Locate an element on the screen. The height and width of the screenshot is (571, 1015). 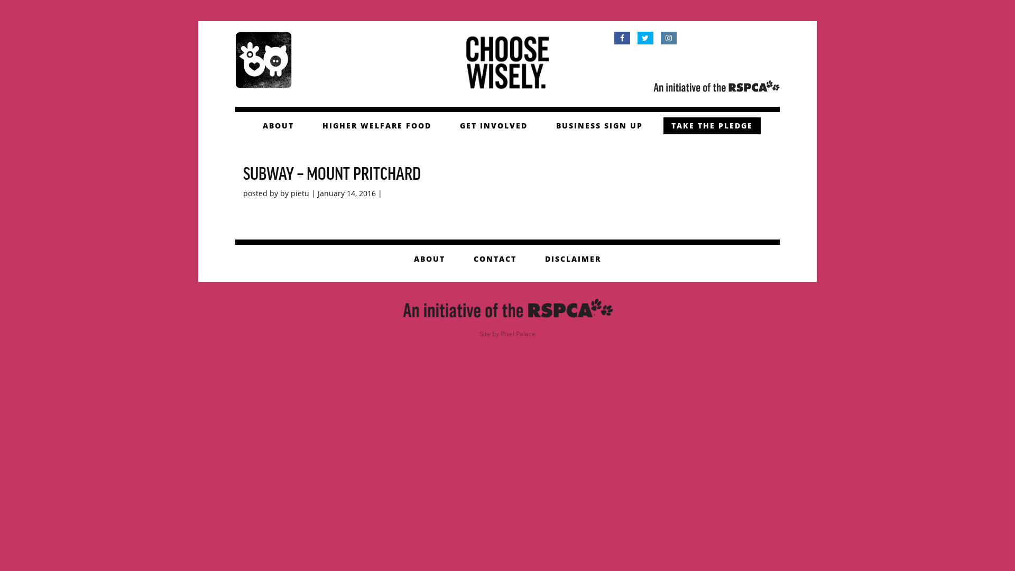
DISCLAIMER is located at coordinates (573, 259).